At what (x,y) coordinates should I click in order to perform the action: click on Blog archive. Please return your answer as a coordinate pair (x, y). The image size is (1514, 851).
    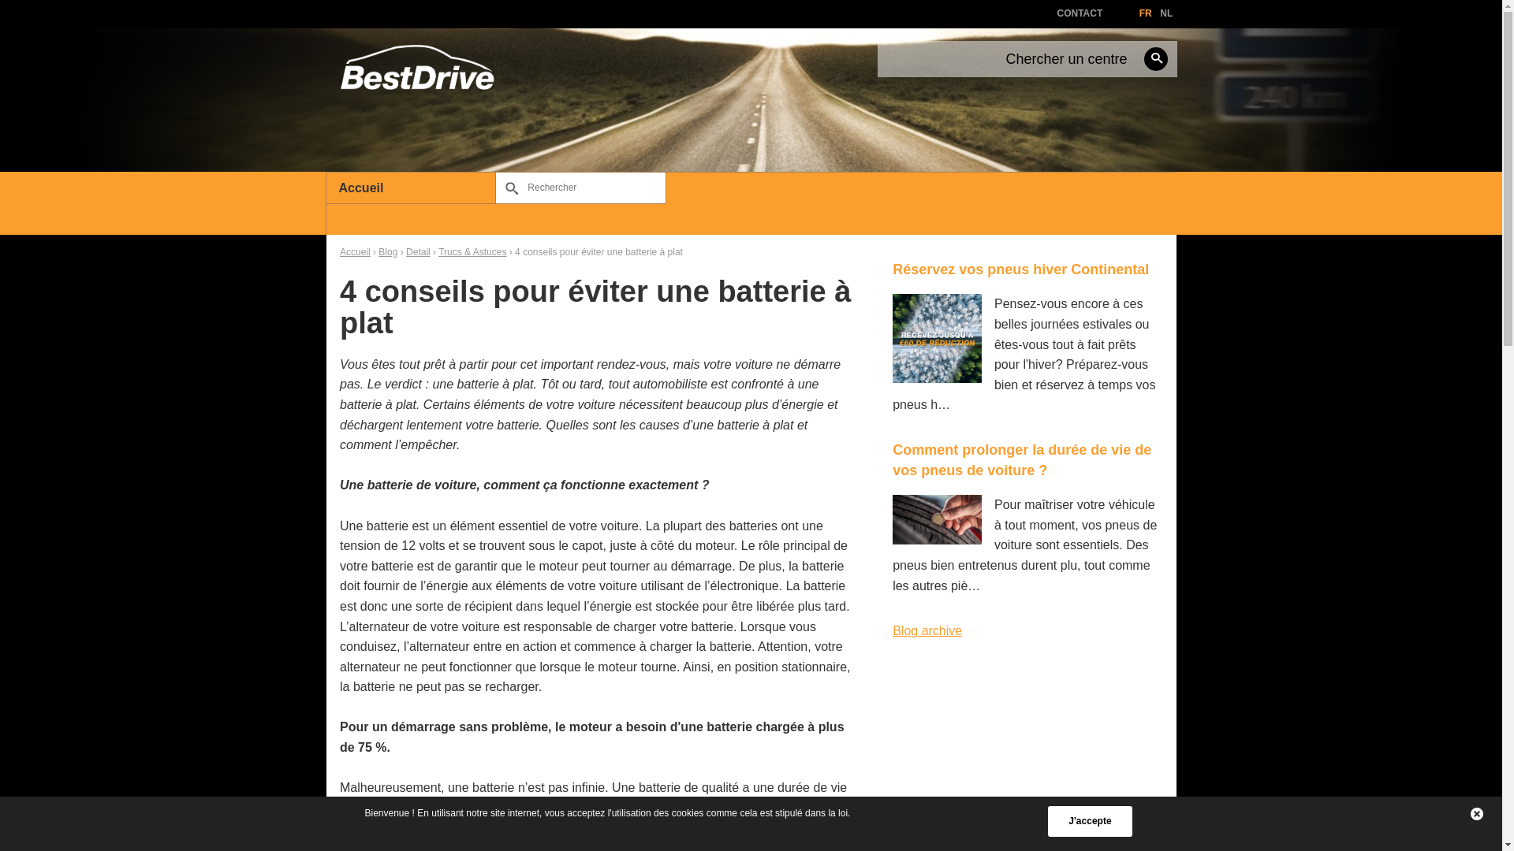
    Looking at the image, I should click on (927, 630).